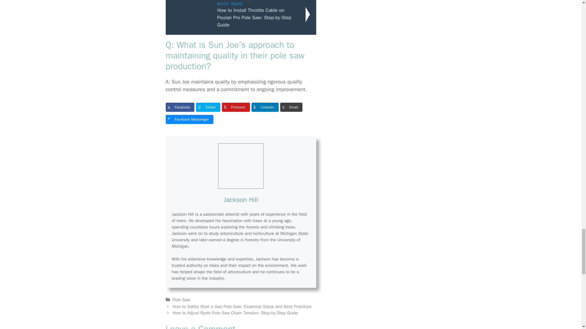  Describe the element at coordinates (236, 107) in the screenshot. I see `Pinterest` at that location.